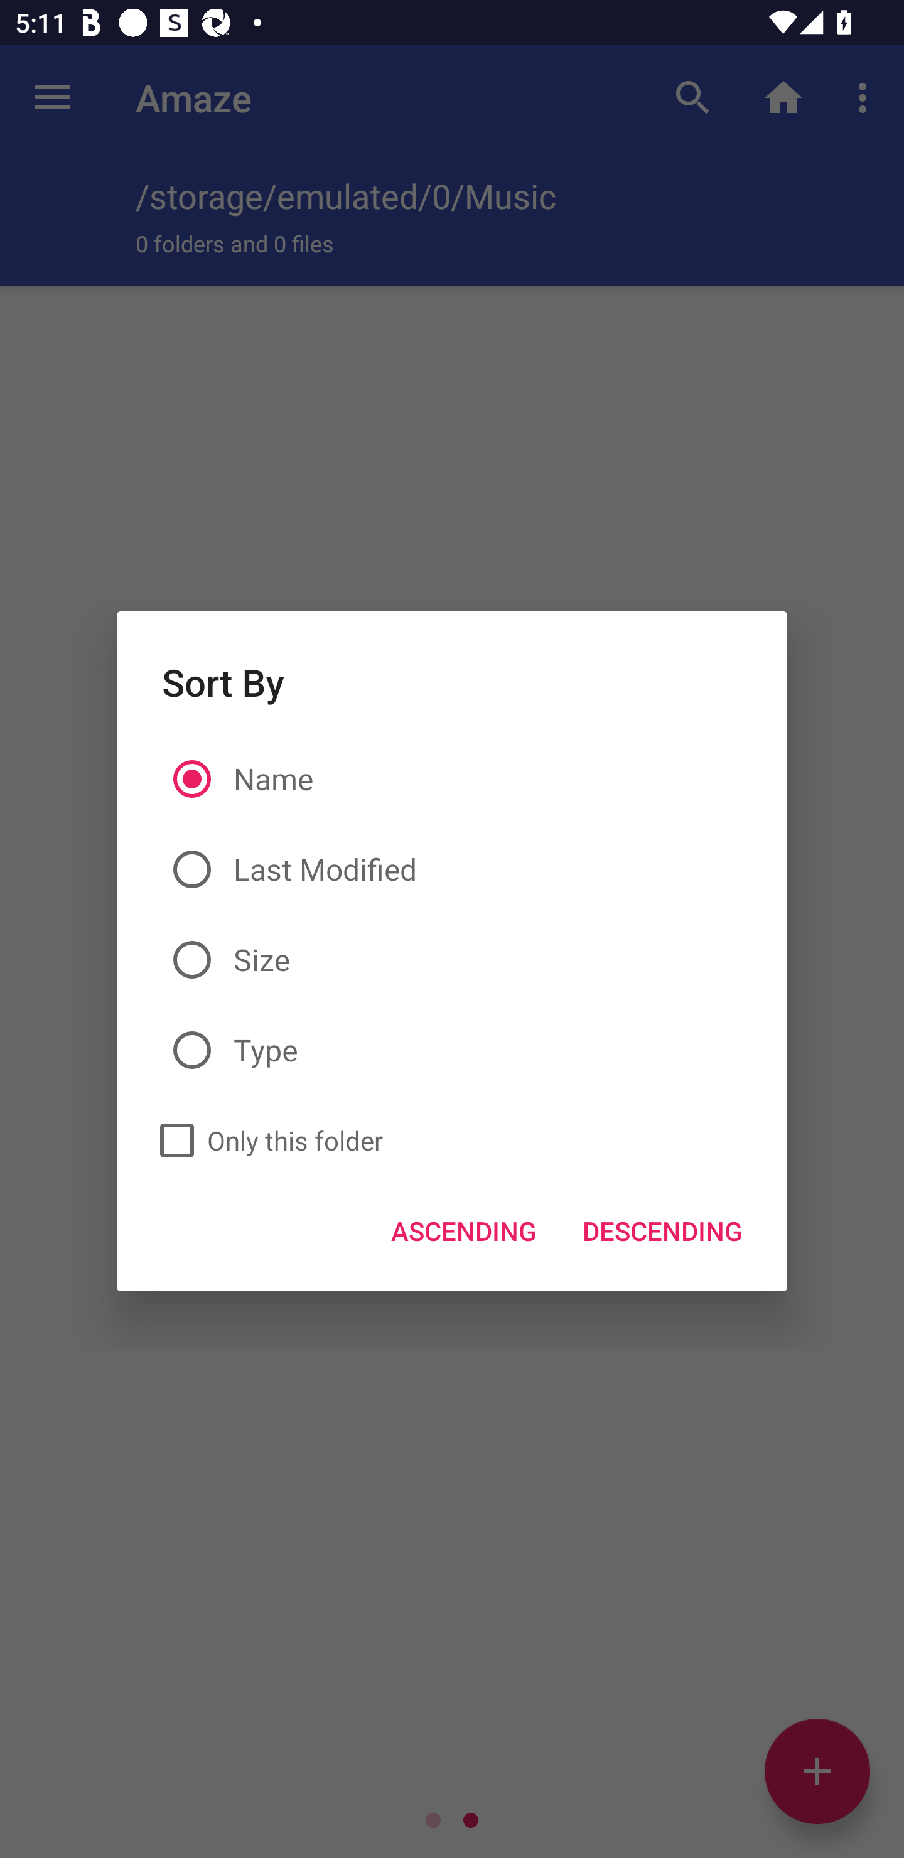 The image size is (904, 1858). Describe the element at coordinates (452, 780) in the screenshot. I see `Name` at that location.